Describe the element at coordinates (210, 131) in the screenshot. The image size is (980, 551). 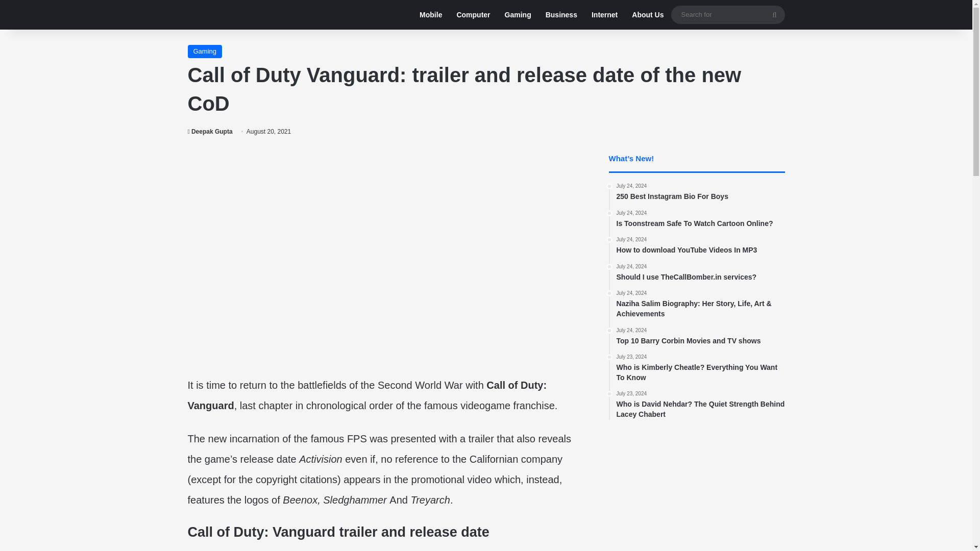
I see `Deepak Gupta` at that location.